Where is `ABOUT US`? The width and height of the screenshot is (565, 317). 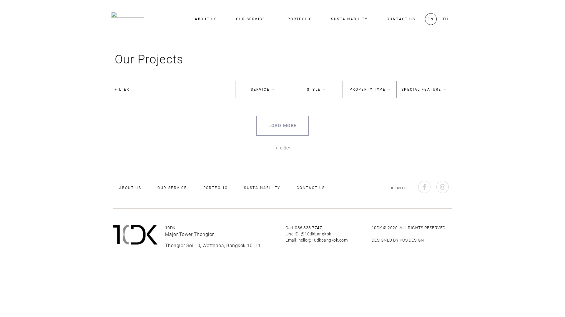 ABOUT US is located at coordinates (130, 188).